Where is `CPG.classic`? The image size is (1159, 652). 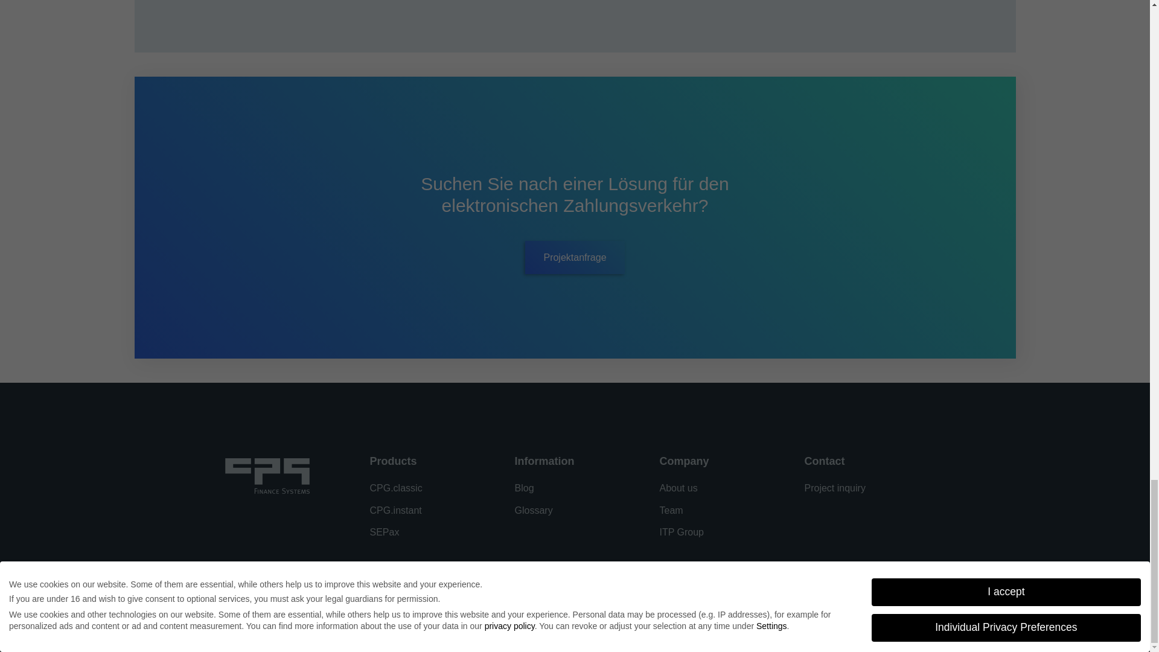
CPG.classic is located at coordinates (430, 491).